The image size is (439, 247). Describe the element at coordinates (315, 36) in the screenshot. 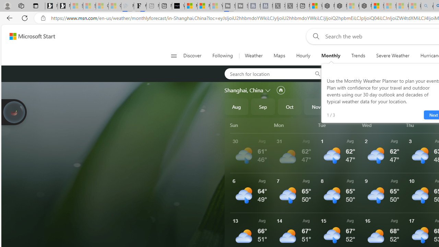

I see `Web search` at that location.